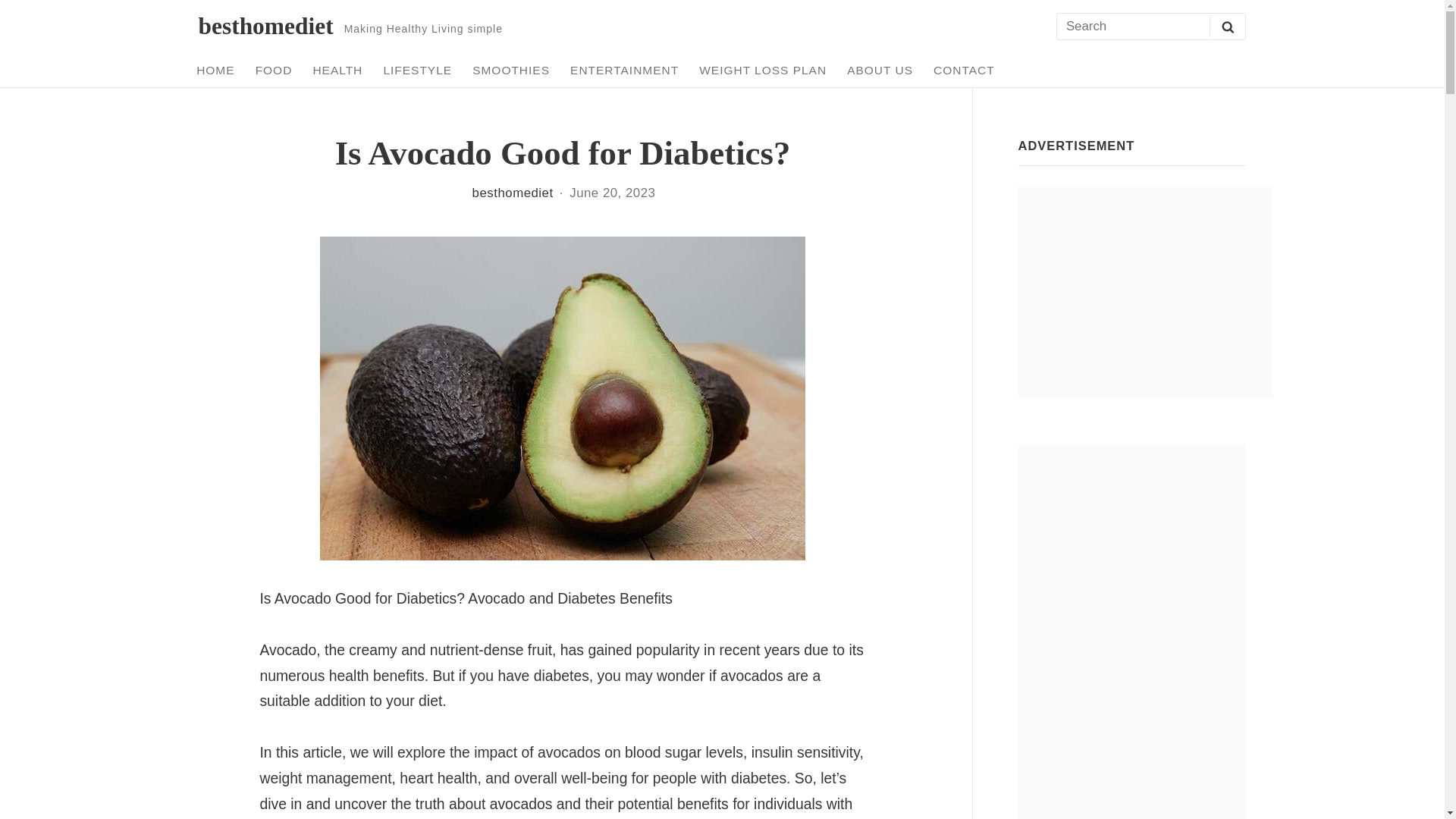 Image resolution: width=1456 pixels, height=819 pixels. Describe the element at coordinates (513, 193) in the screenshot. I see `besthomediet` at that location.